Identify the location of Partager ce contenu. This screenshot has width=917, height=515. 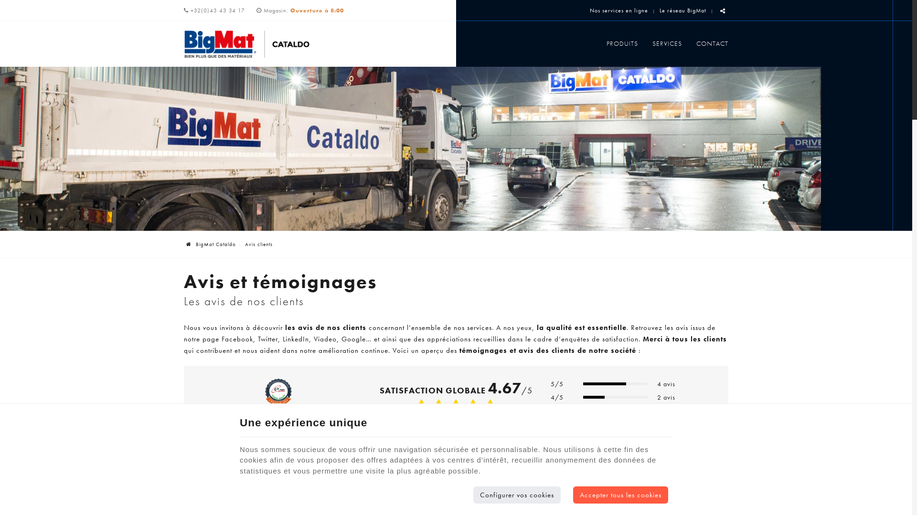
(723, 11).